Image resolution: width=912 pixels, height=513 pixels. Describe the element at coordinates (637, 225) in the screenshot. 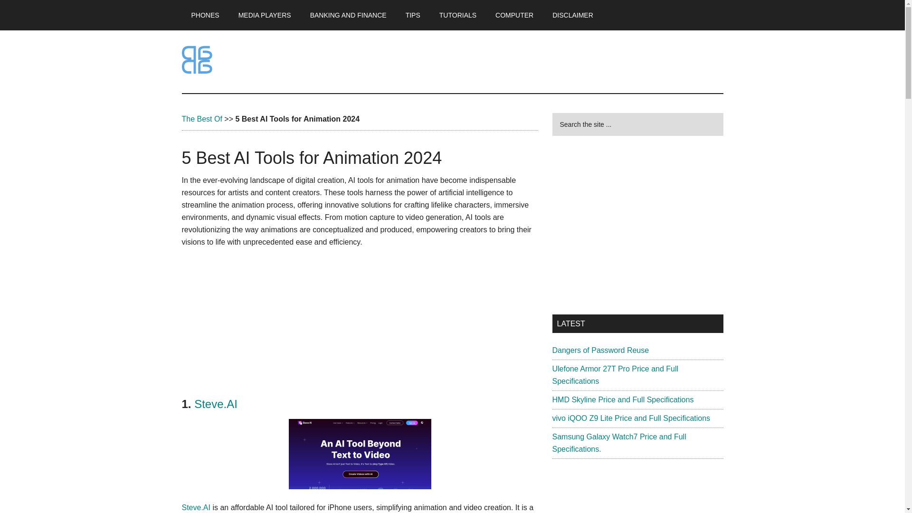

I see `Advertisement` at that location.